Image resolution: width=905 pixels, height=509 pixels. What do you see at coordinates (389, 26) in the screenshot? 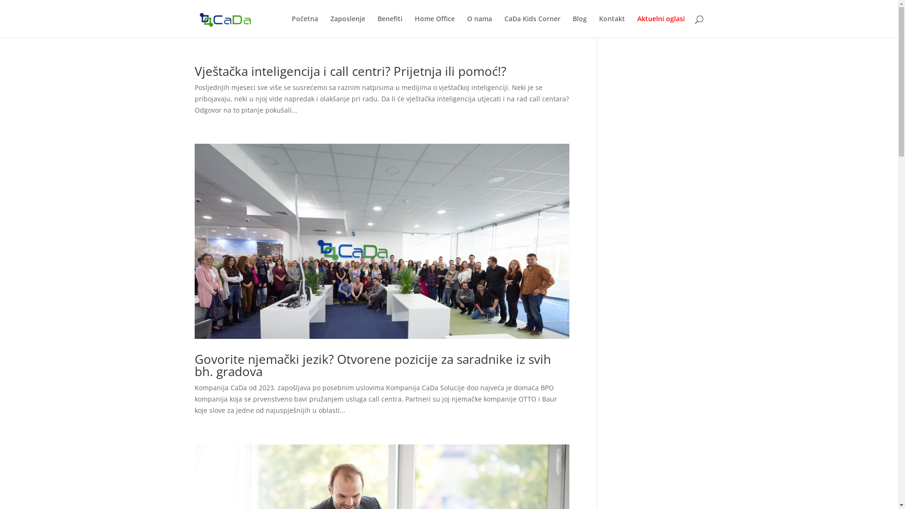
I see `Benefiti` at bounding box center [389, 26].